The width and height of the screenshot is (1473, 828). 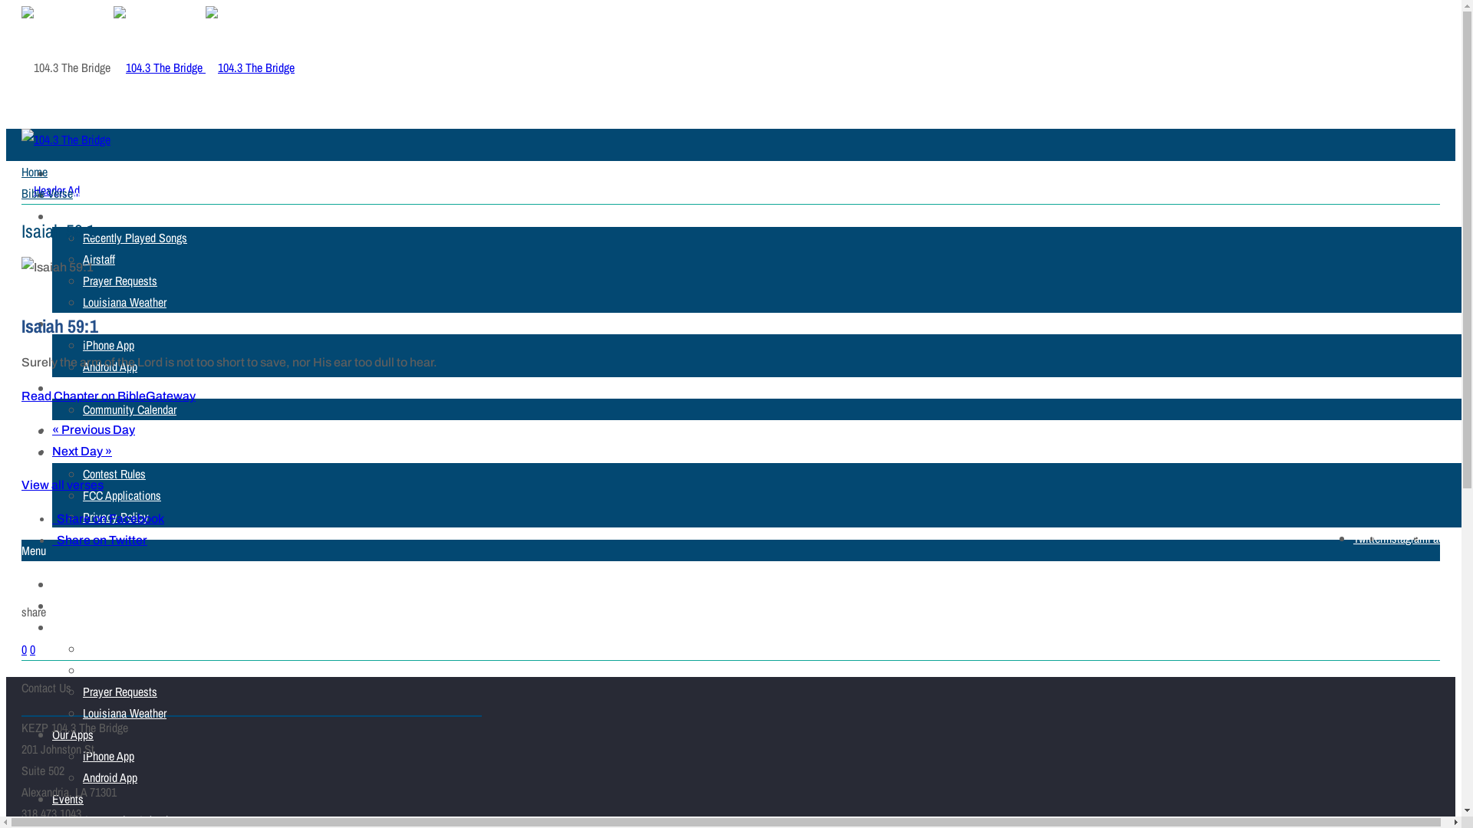 I want to click on Airstaff, so click(x=99, y=259).